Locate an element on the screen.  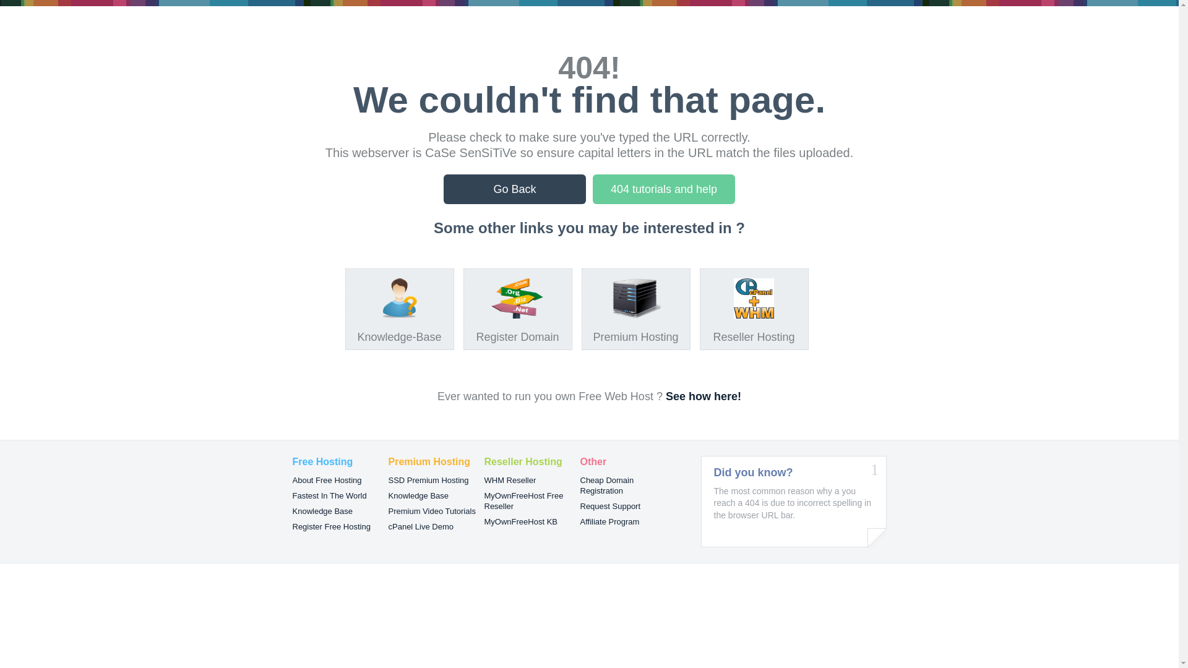
WHM Reseller is located at coordinates (510, 480).